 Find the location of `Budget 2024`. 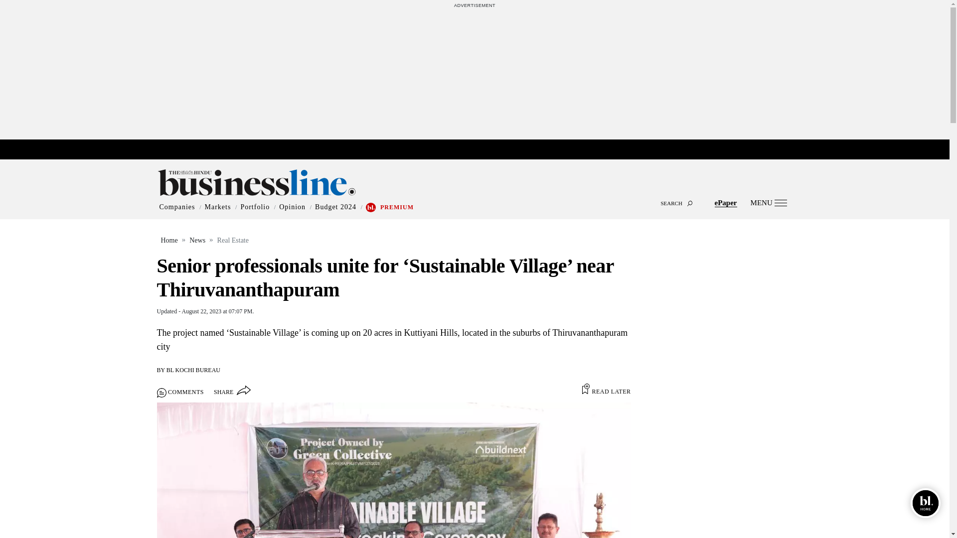

Budget 2024 is located at coordinates (335, 207).